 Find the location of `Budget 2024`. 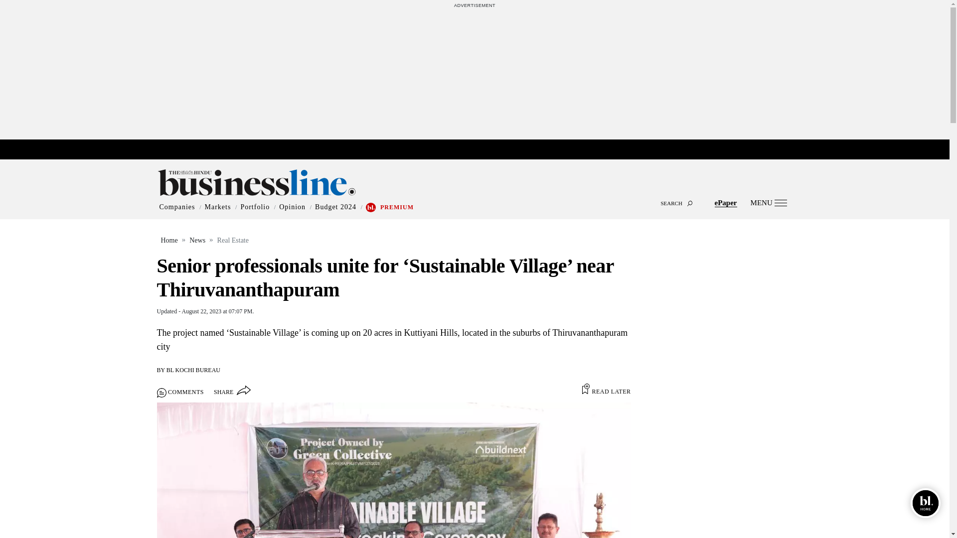

Budget 2024 is located at coordinates (335, 207).